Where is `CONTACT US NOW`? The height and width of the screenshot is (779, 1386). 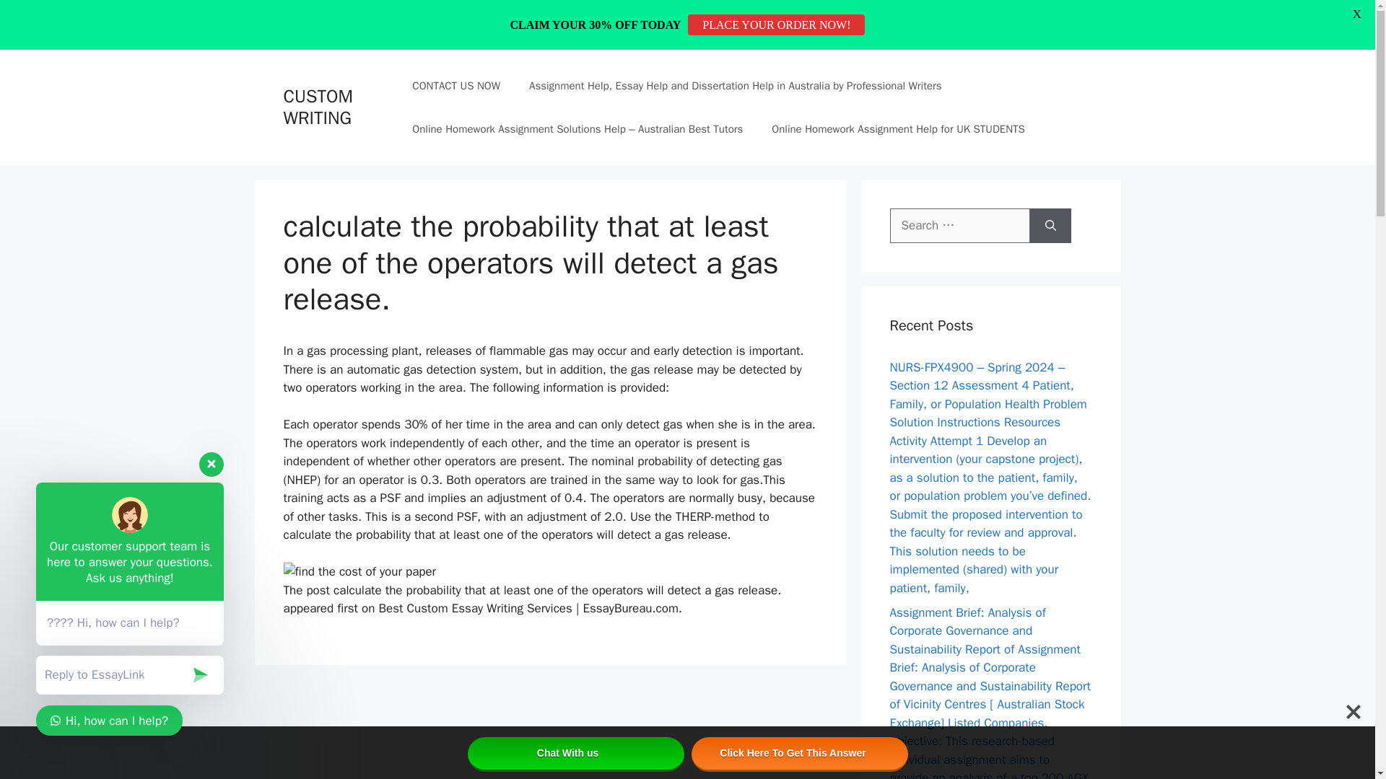 CONTACT US NOW is located at coordinates (456, 85).